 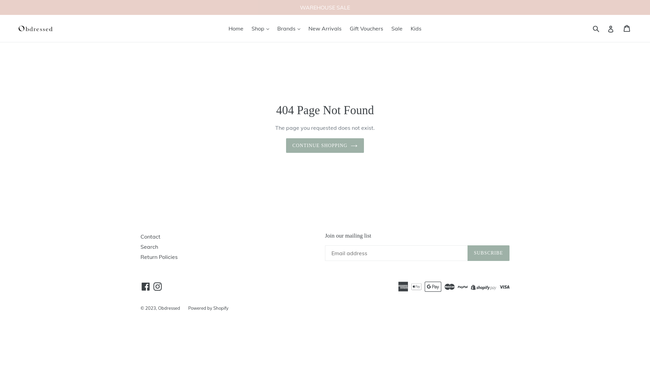 What do you see at coordinates (146, 286) in the screenshot?
I see `Facebook` at bounding box center [146, 286].